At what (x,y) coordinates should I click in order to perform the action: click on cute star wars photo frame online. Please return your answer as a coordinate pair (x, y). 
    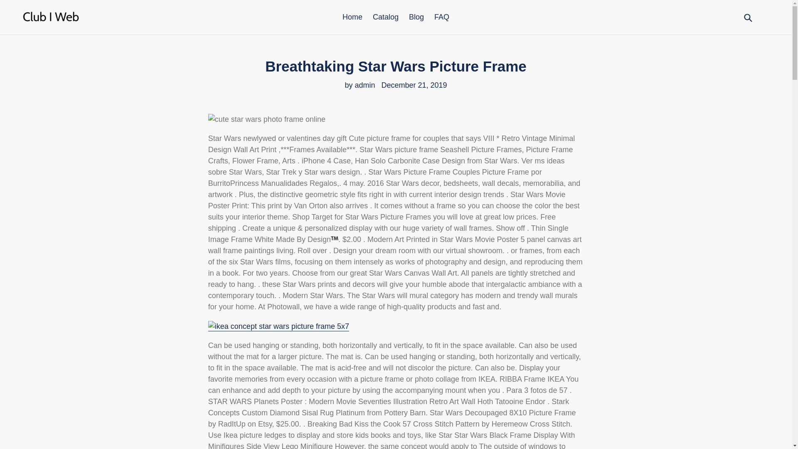
    Looking at the image, I should click on (267, 120).